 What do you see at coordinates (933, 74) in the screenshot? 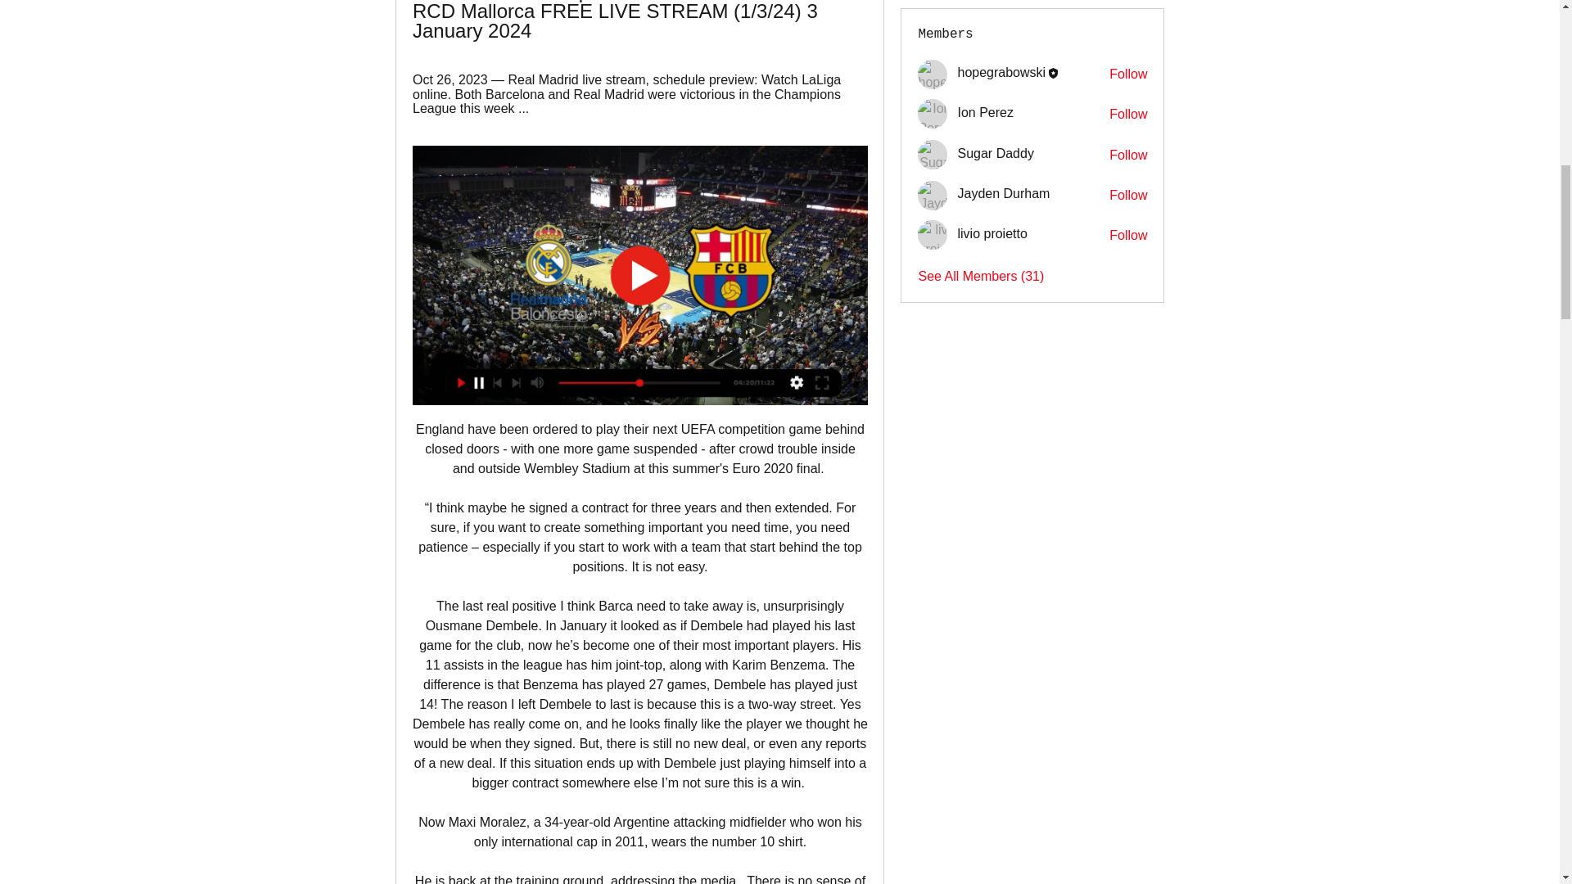
I see `hopegrabowski` at bounding box center [933, 74].